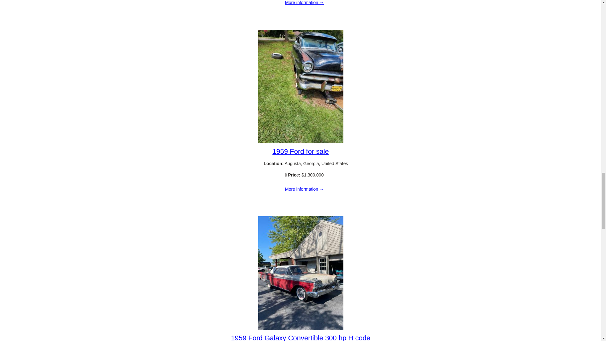 Image resolution: width=606 pixels, height=341 pixels. I want to click on 1959 Ford for sale, so click(304, 189).